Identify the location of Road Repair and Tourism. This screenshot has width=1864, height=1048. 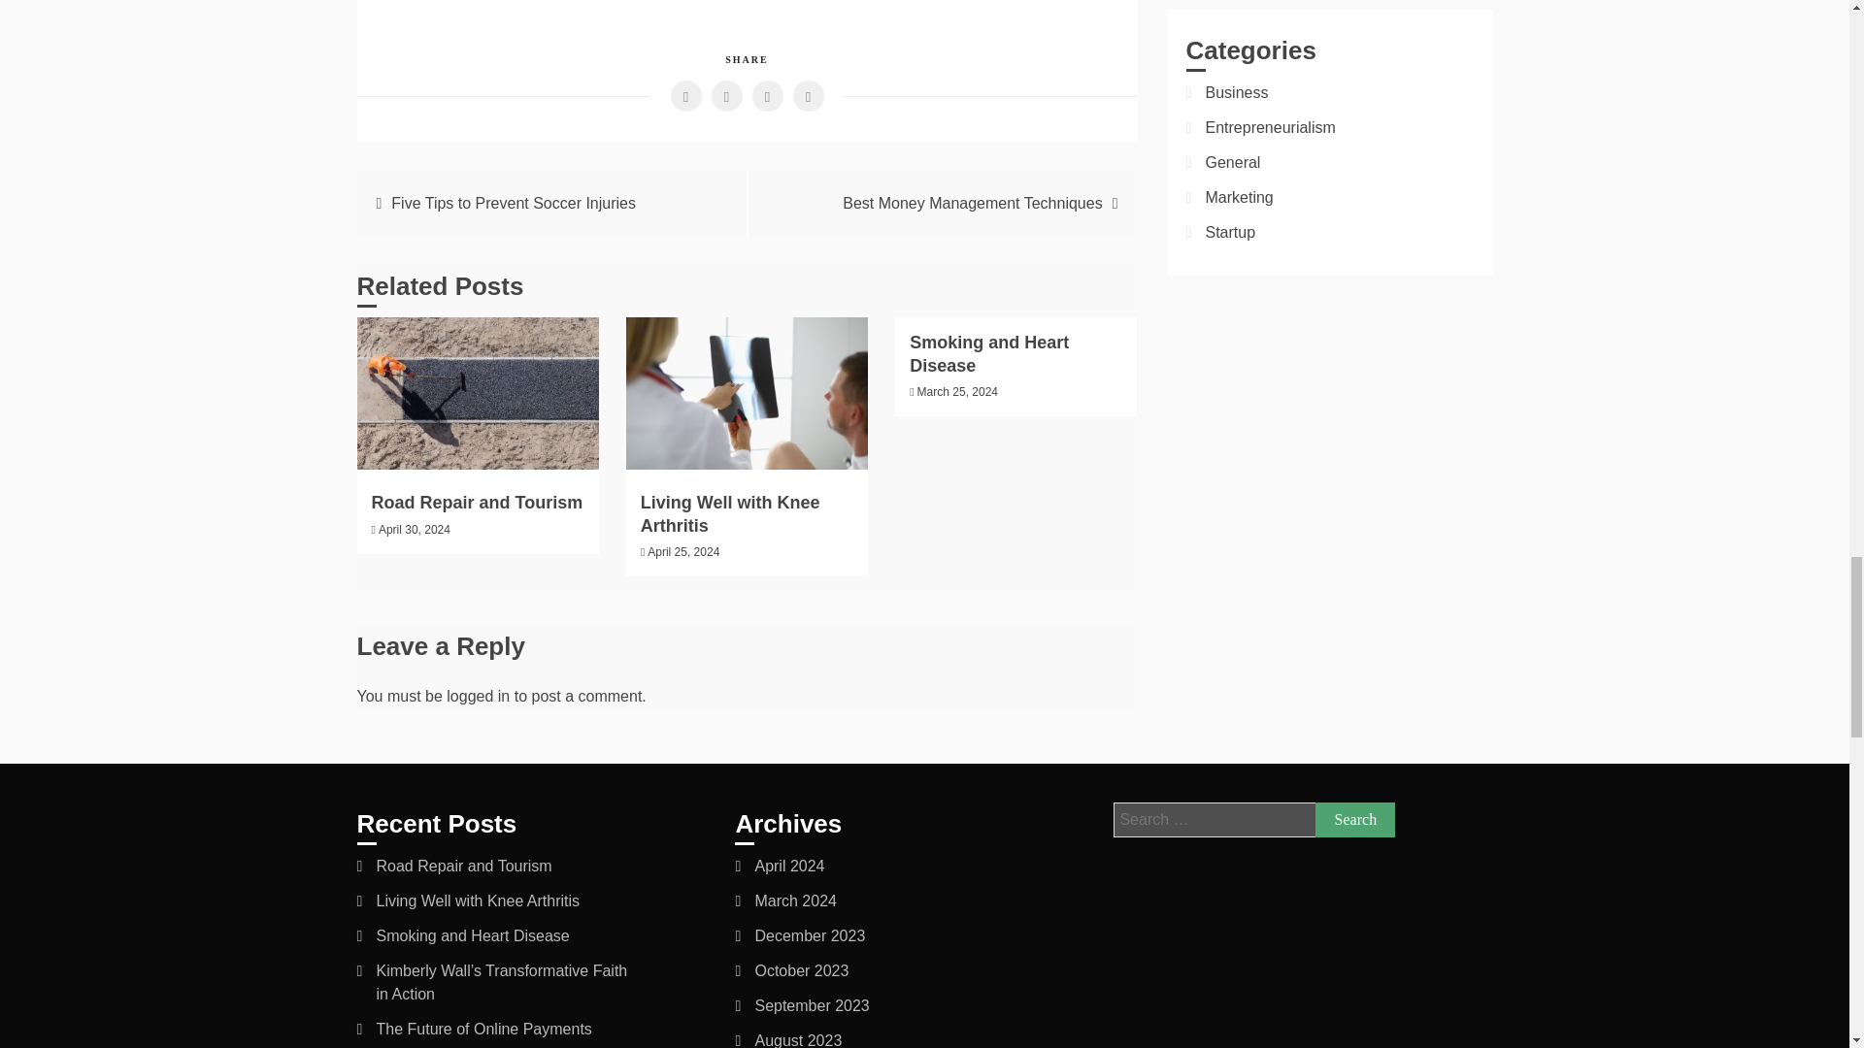
(476, 503).